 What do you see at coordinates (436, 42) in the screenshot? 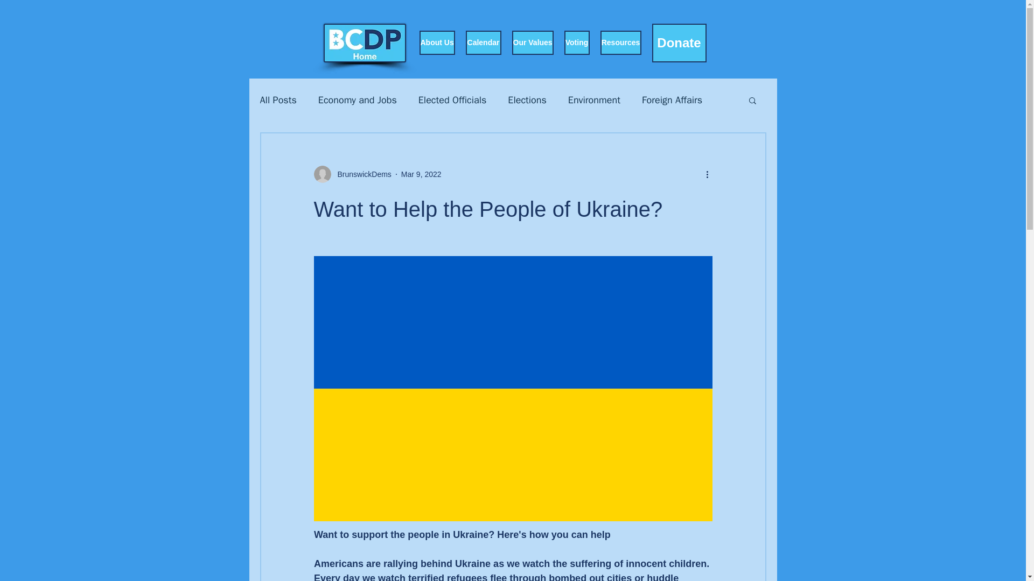
I see `About Us` at bounding box center [436, 42].